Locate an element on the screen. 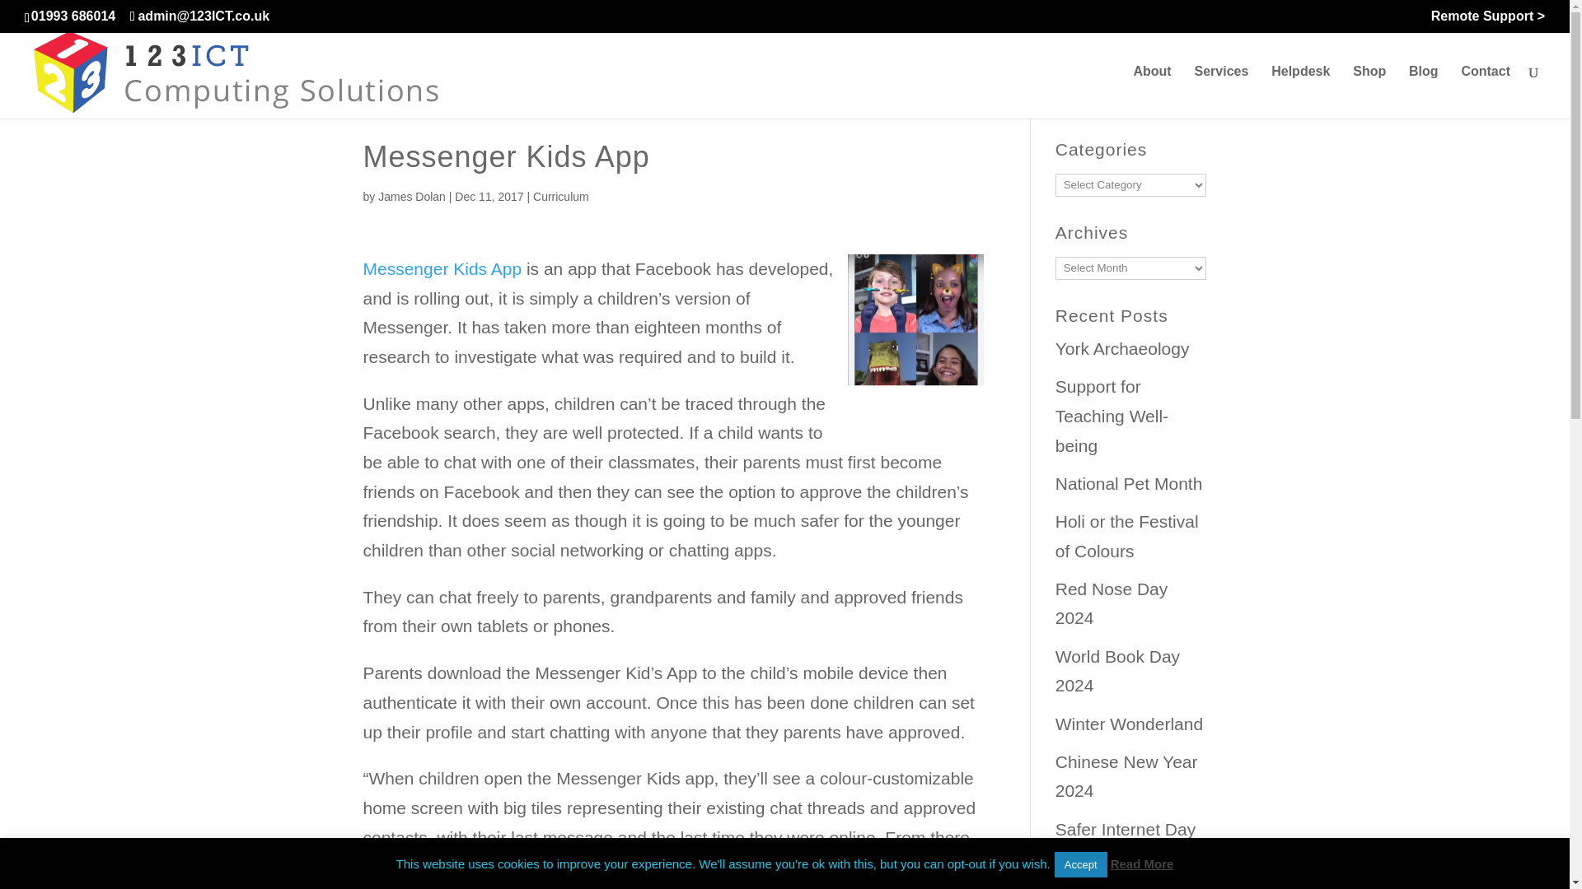 The height and width of the screenshot is (889, 1582). National Pet Month is located at coordinates (1129, 483).